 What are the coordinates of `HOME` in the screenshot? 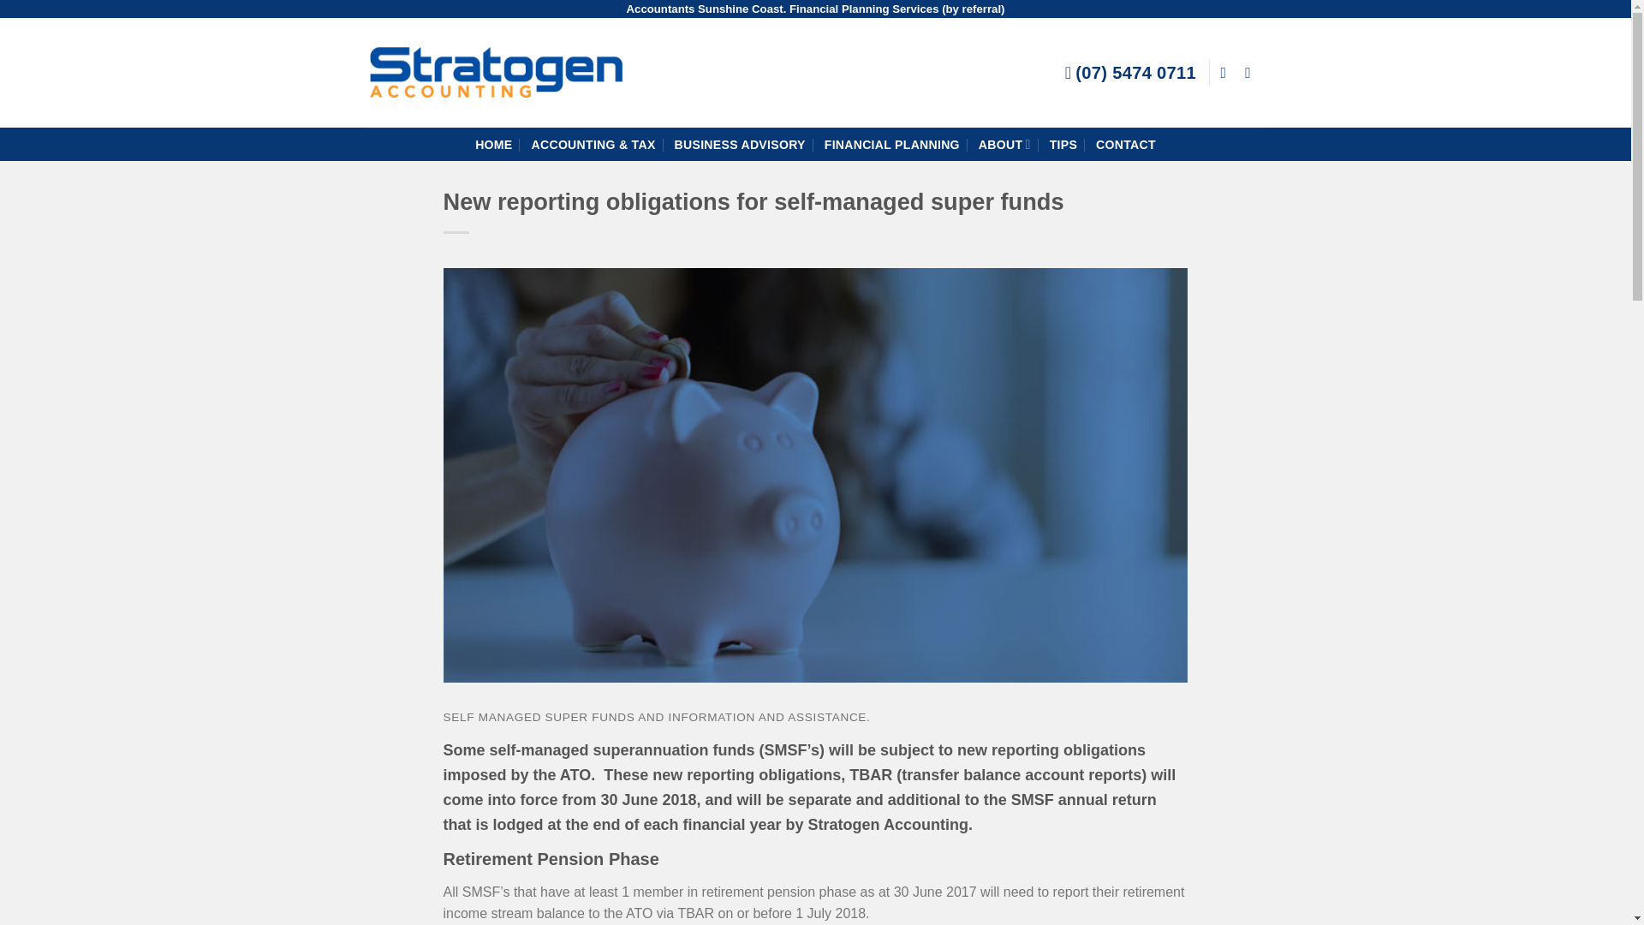 It's located at (493, 144).